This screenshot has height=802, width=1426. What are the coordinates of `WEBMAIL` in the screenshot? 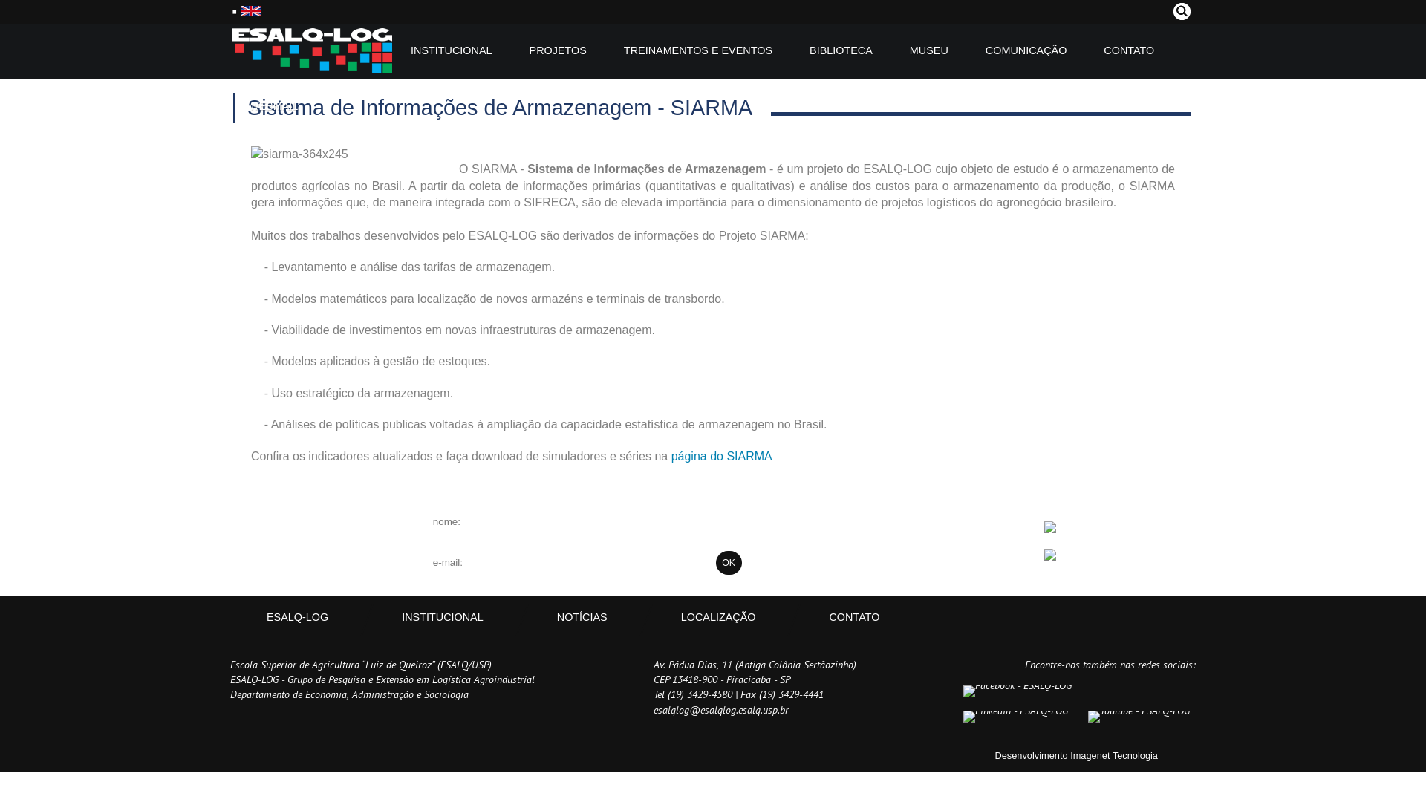 It's located at (266, 107).